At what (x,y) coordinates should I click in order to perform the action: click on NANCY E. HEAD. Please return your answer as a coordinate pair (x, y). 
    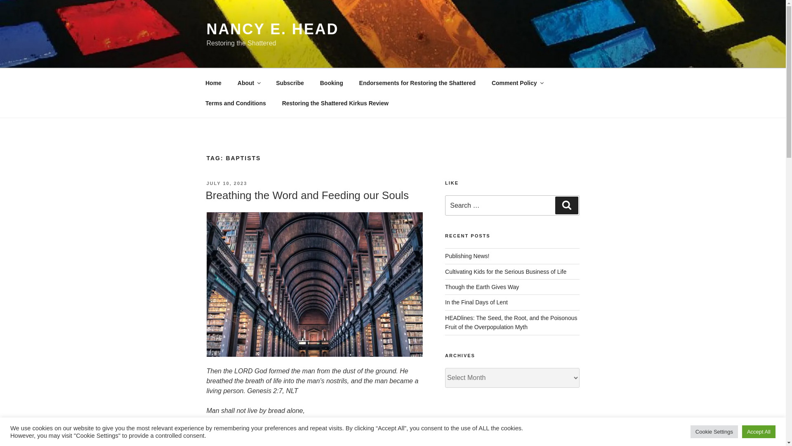
    Looking at the image, I should click on (272, 29).